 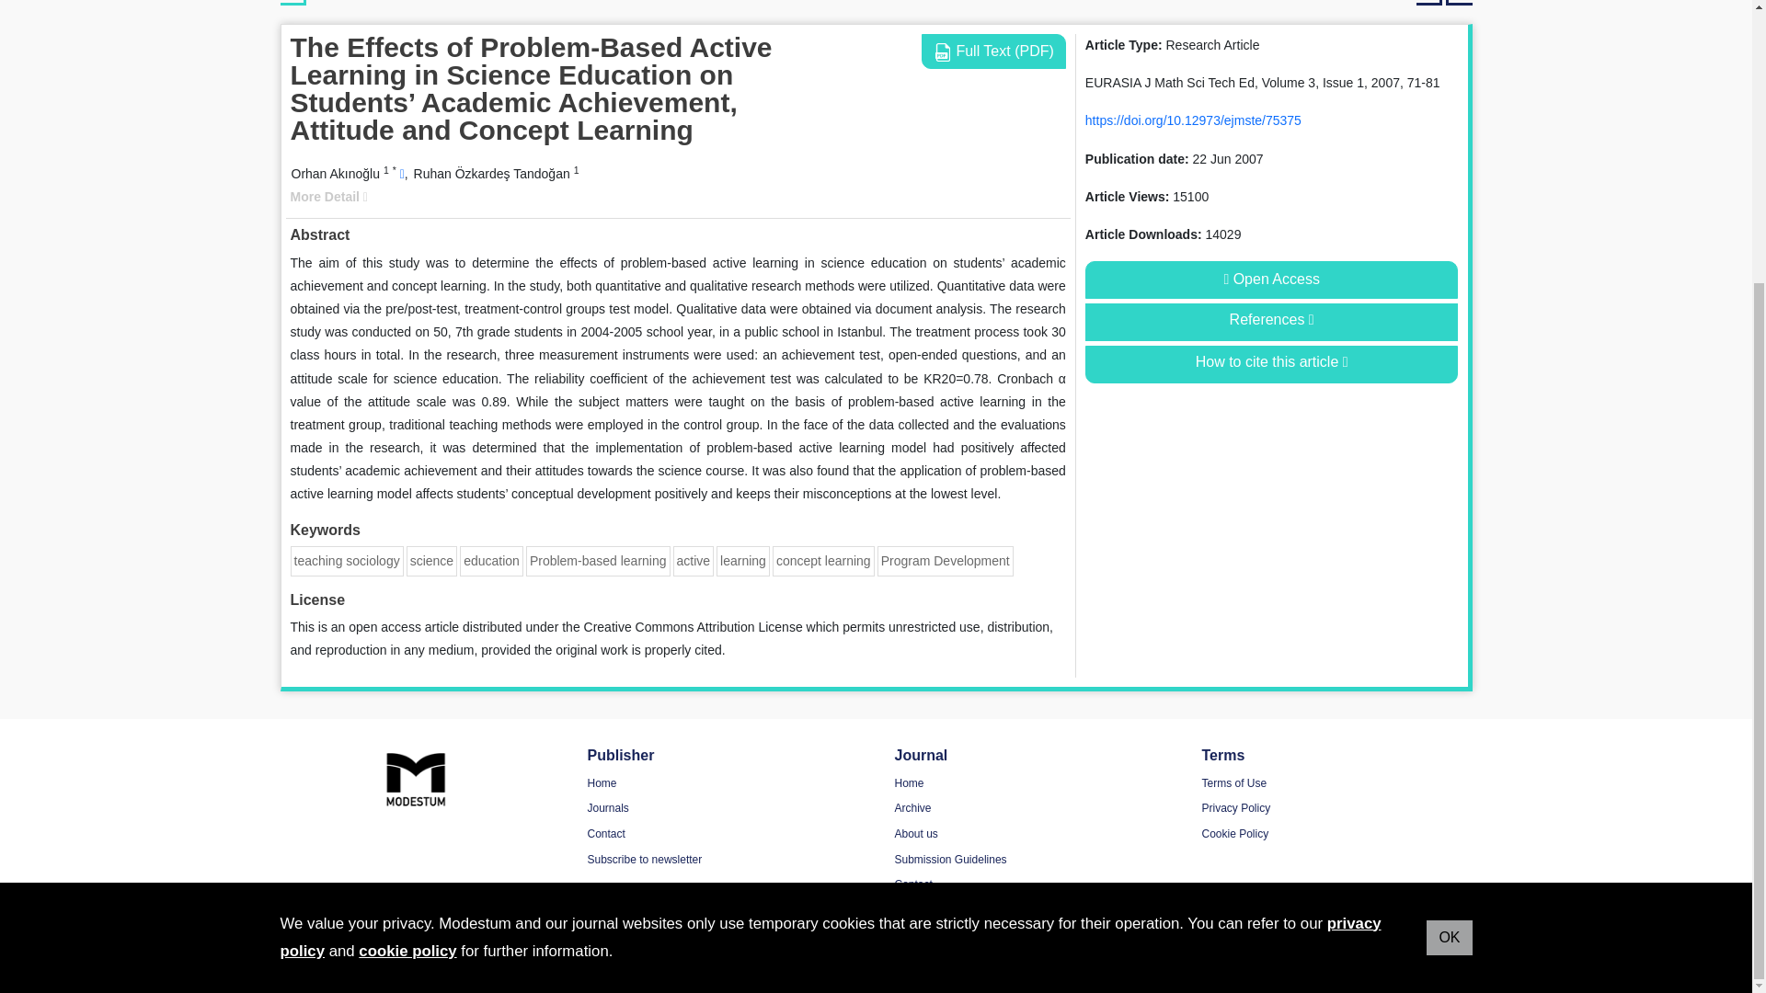 What do you see at coordinates (431, 560) in the screenshot?
I see `science` at bounding box center [431, 560].